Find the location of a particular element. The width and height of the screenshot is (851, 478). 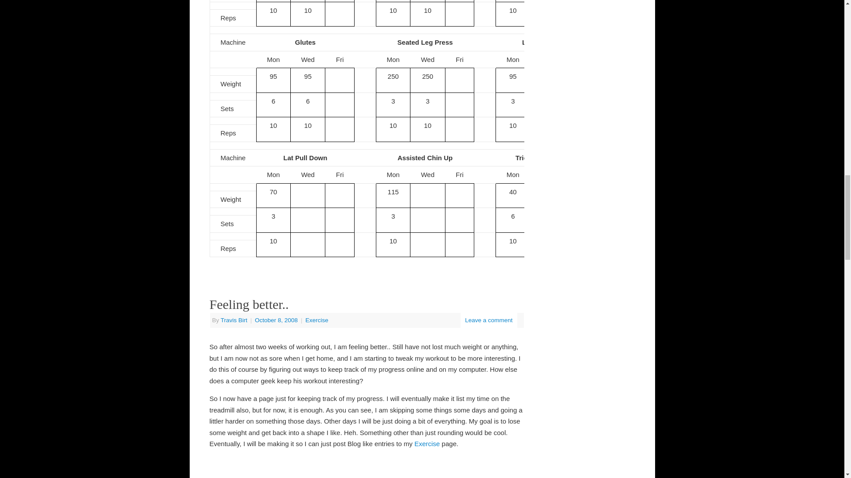

Leave a comment is located at coordinates (488, 320).